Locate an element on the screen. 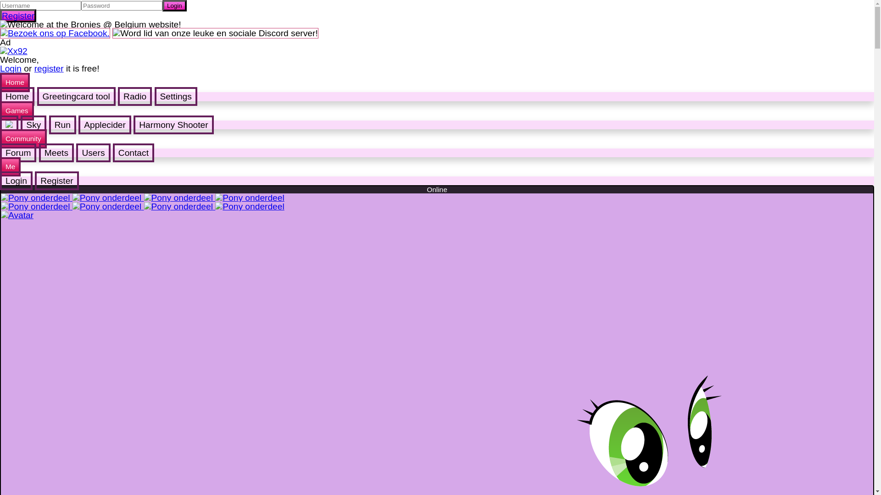 This screenshot has width=881, height=495. Login is located at coordinates (11, 69).